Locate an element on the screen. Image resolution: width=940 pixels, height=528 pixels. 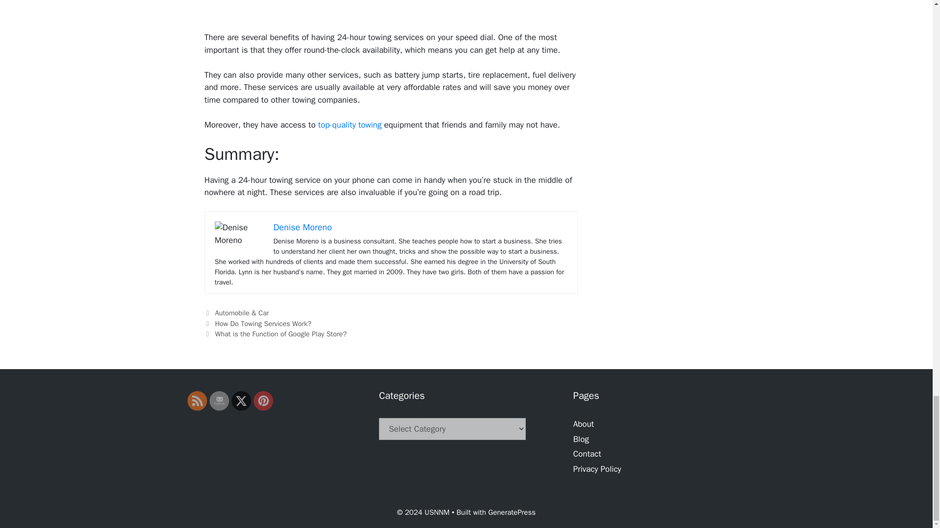
Pinterest is located at coordinates (262, 400).